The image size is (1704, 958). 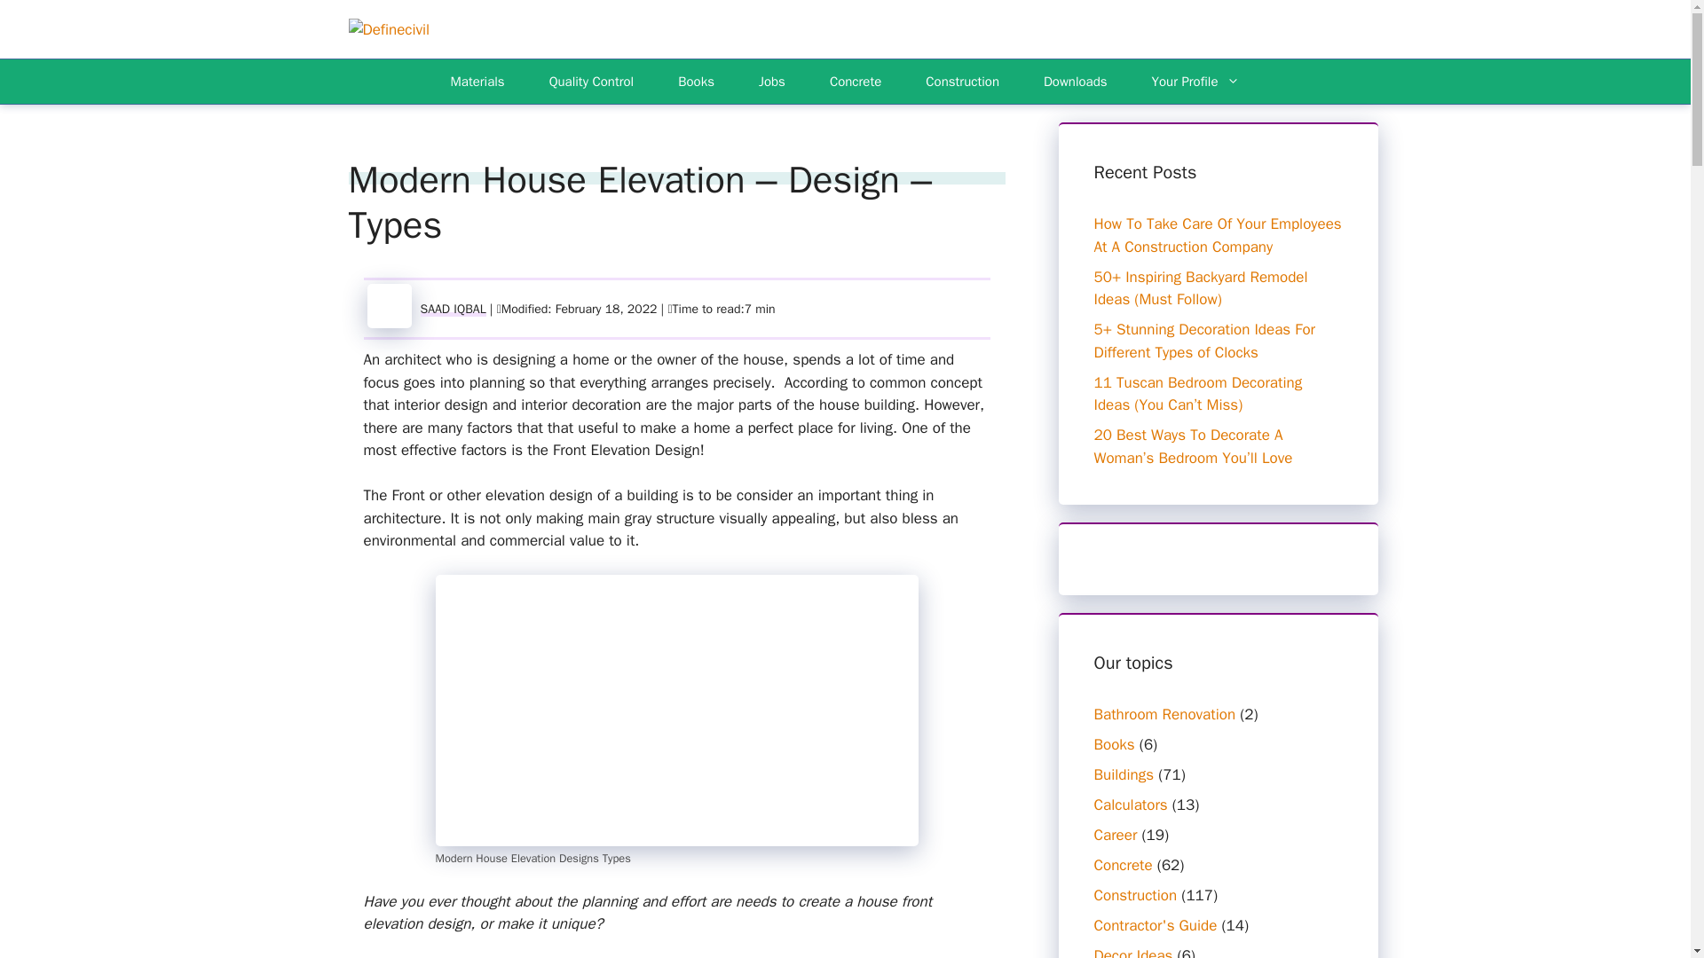 I want to click on How To Take Care Of Your Employees At A Construction Company, so click(x=1218, y=235).